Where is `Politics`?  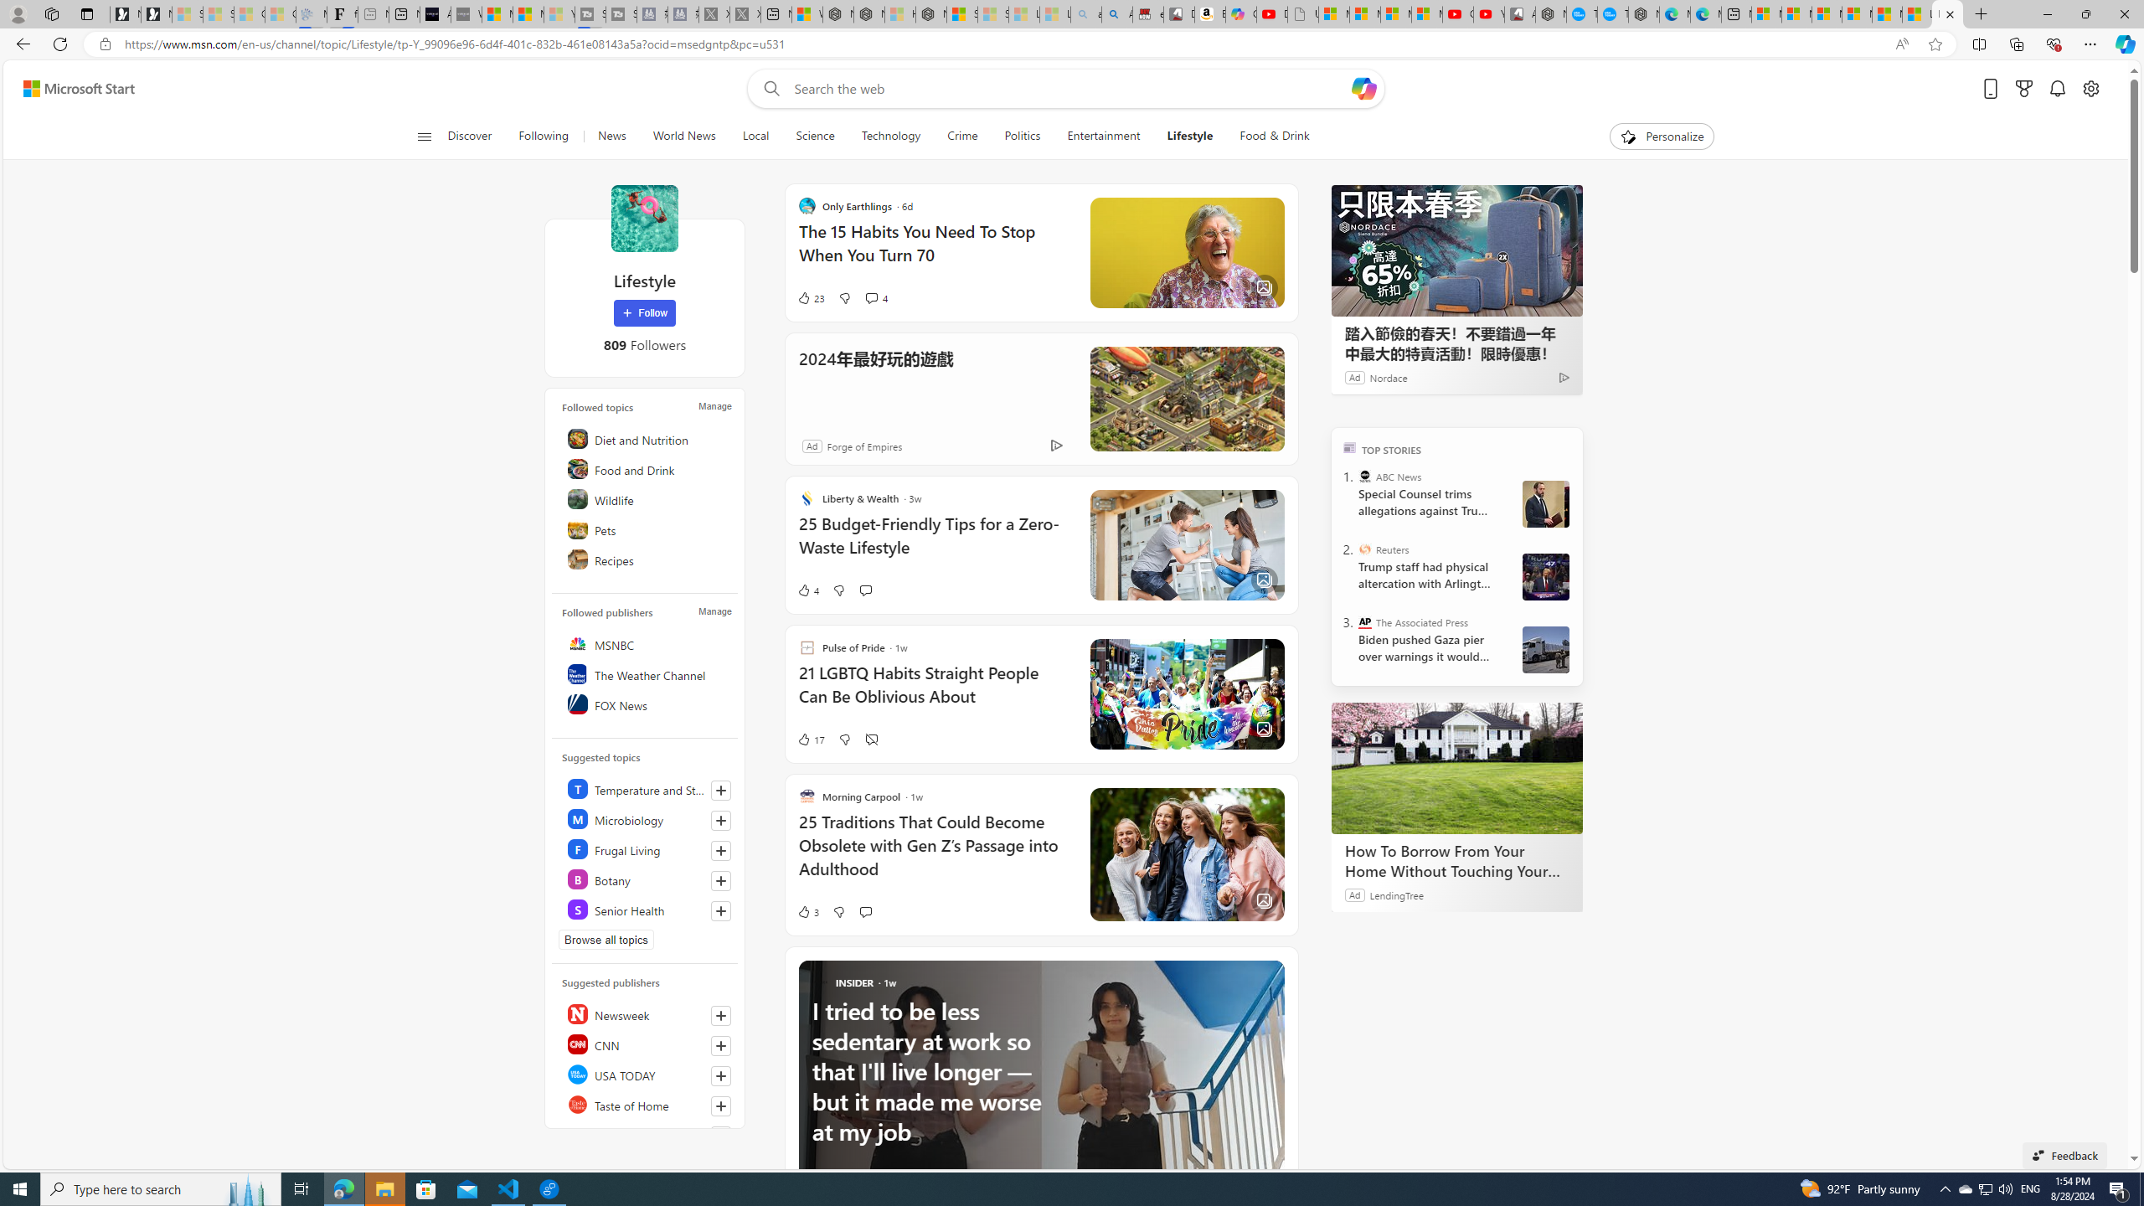
Politics is located at coordinates (1023, 137).